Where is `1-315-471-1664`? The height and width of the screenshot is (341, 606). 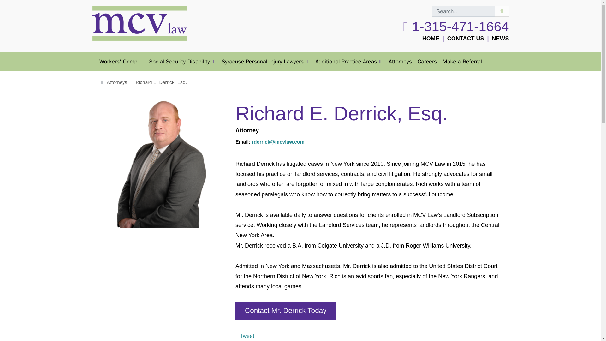 1-315-471-1664 is located at coordinates (456, 27).